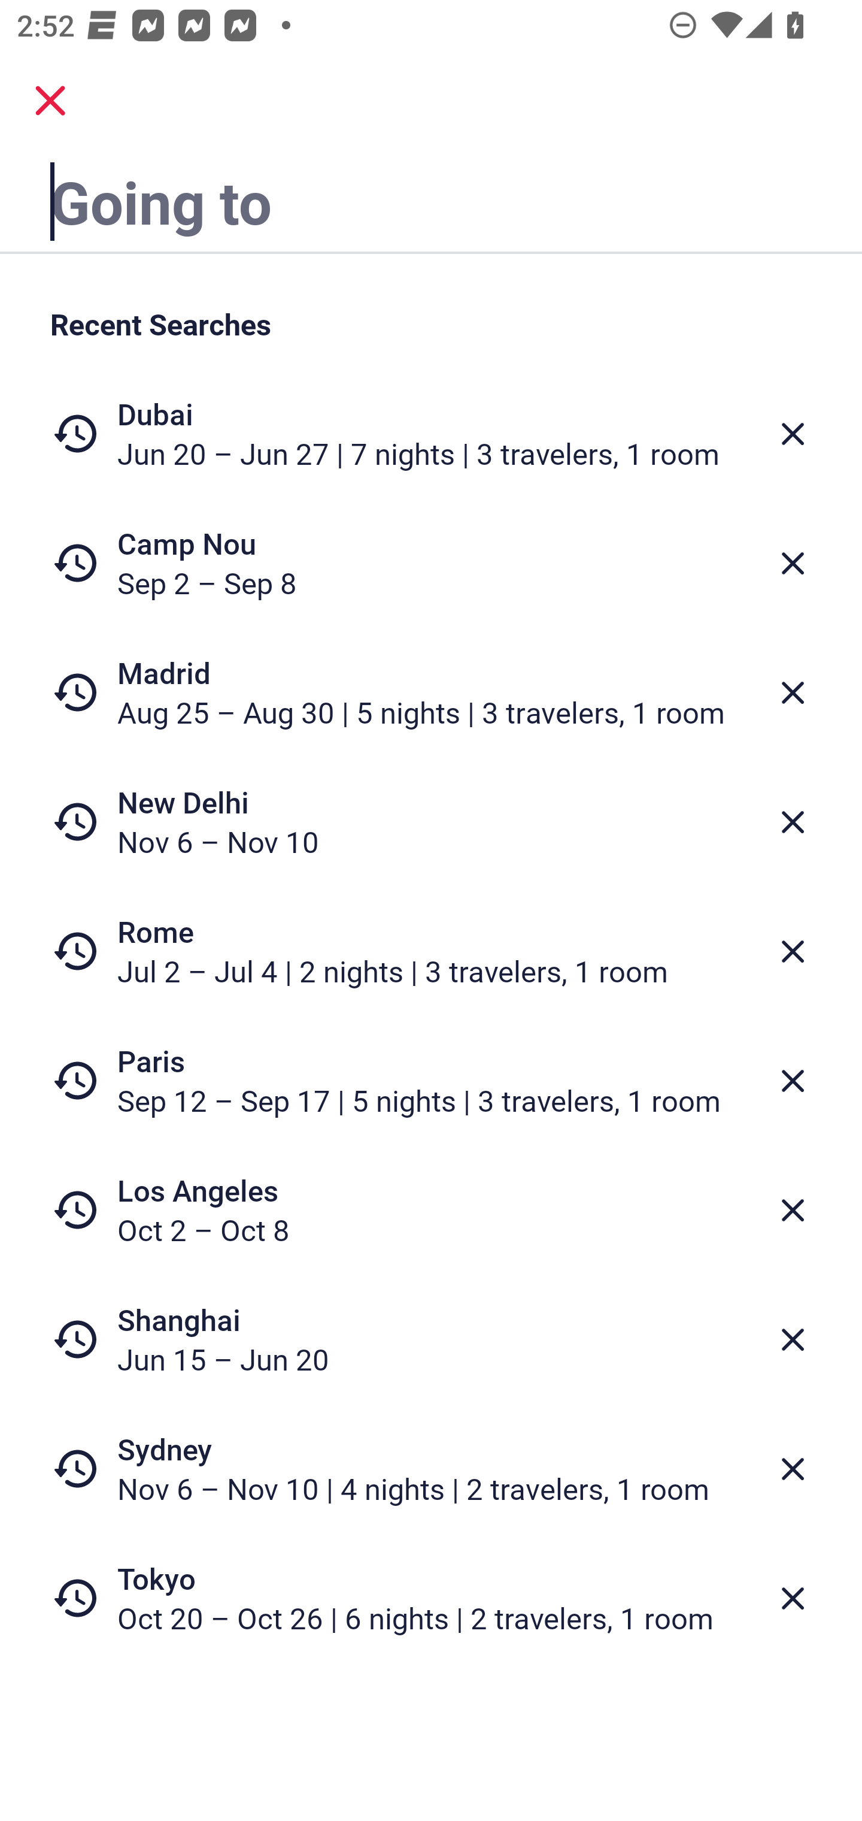 This screenshot has height=1821, width=862. I want to click on Delete from recent searches, so click(793, 1210).